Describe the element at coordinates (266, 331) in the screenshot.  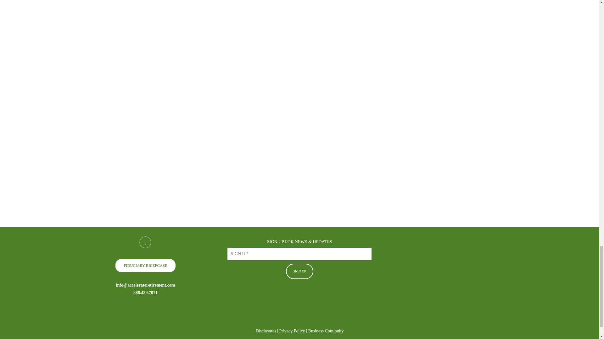
I see `Accelerate Retirement Disclosure Statement` at that location.